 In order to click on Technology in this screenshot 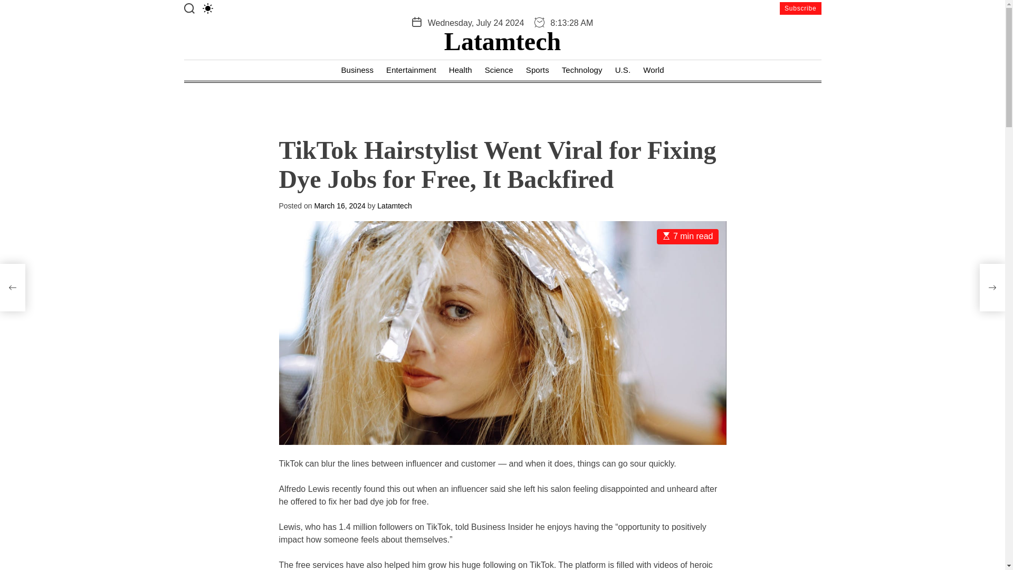, I will do `click(582, 71)`.